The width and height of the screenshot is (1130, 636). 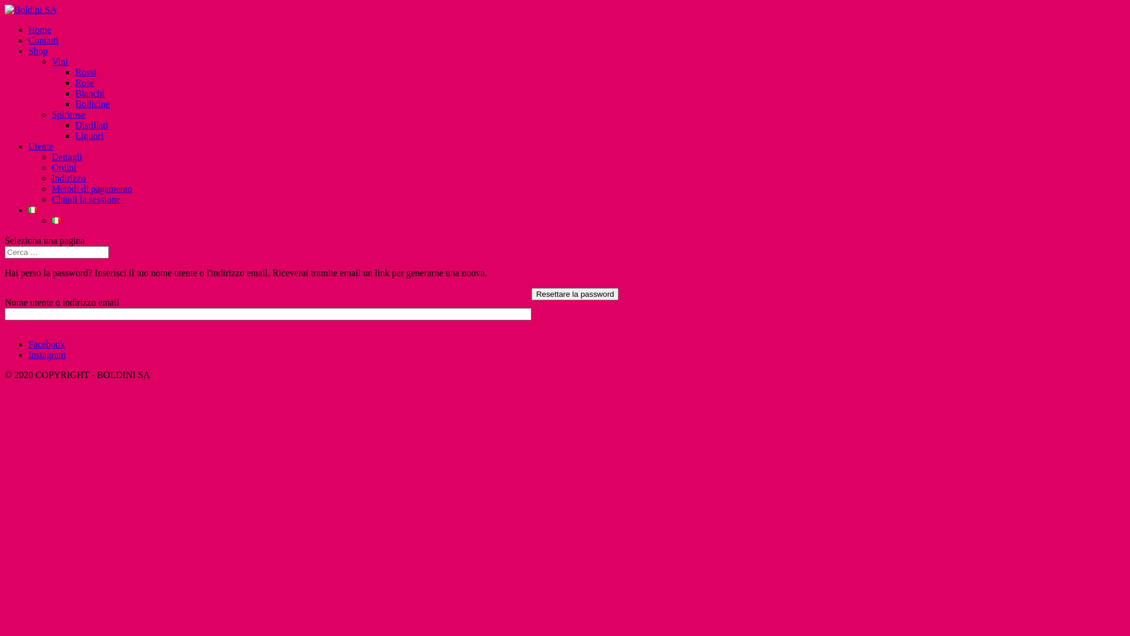 I want to click on Metodi di pagamento, so click(x=92, y=188).